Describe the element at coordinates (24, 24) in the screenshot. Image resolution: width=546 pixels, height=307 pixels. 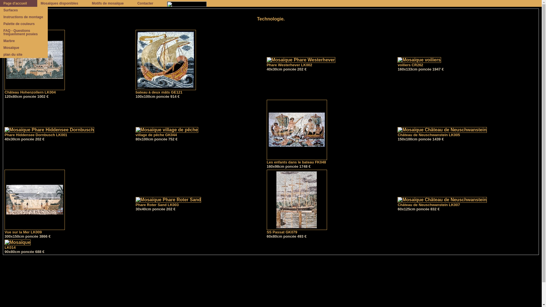
I see `Palette de couleurs` at that location.